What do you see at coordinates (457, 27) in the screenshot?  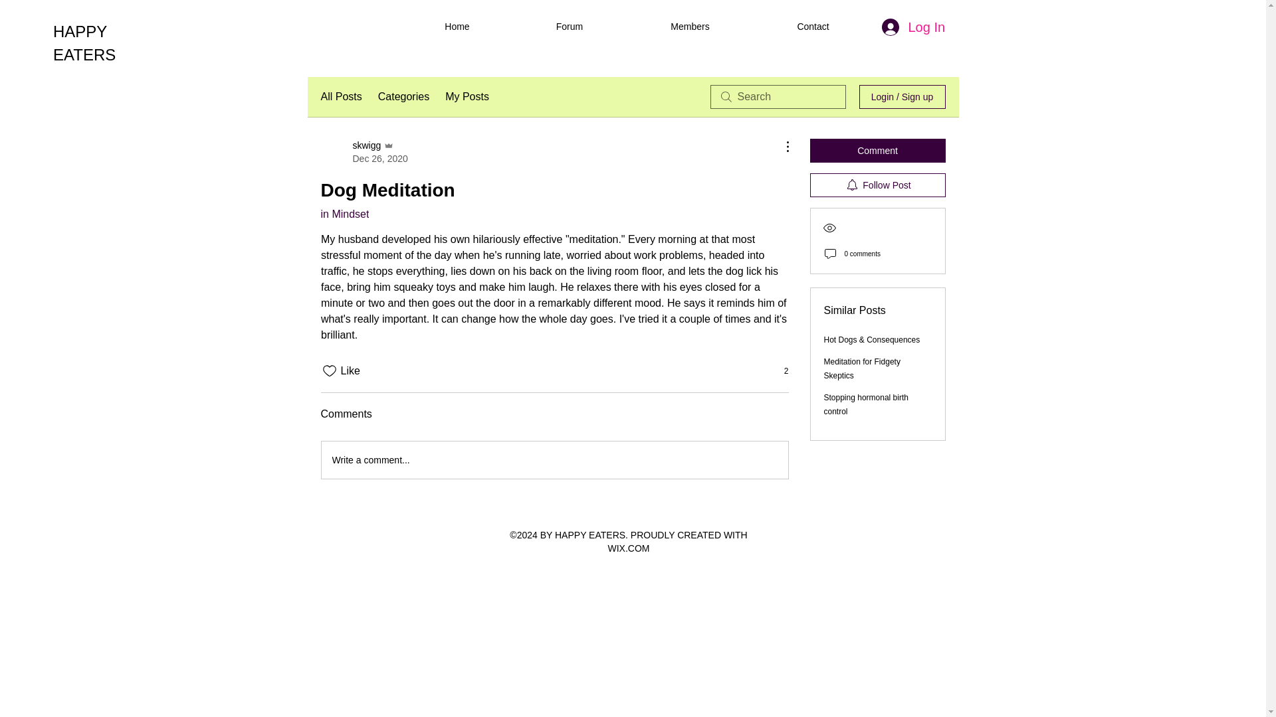 I see `Home` at bounding box center [457, 27].